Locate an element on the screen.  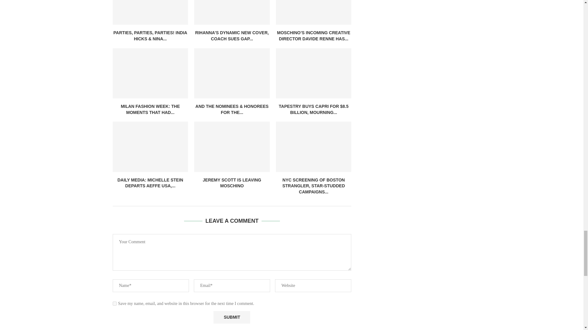
Jeremy Scott Is Leaving Moschino is located at coordinates (232, 147).